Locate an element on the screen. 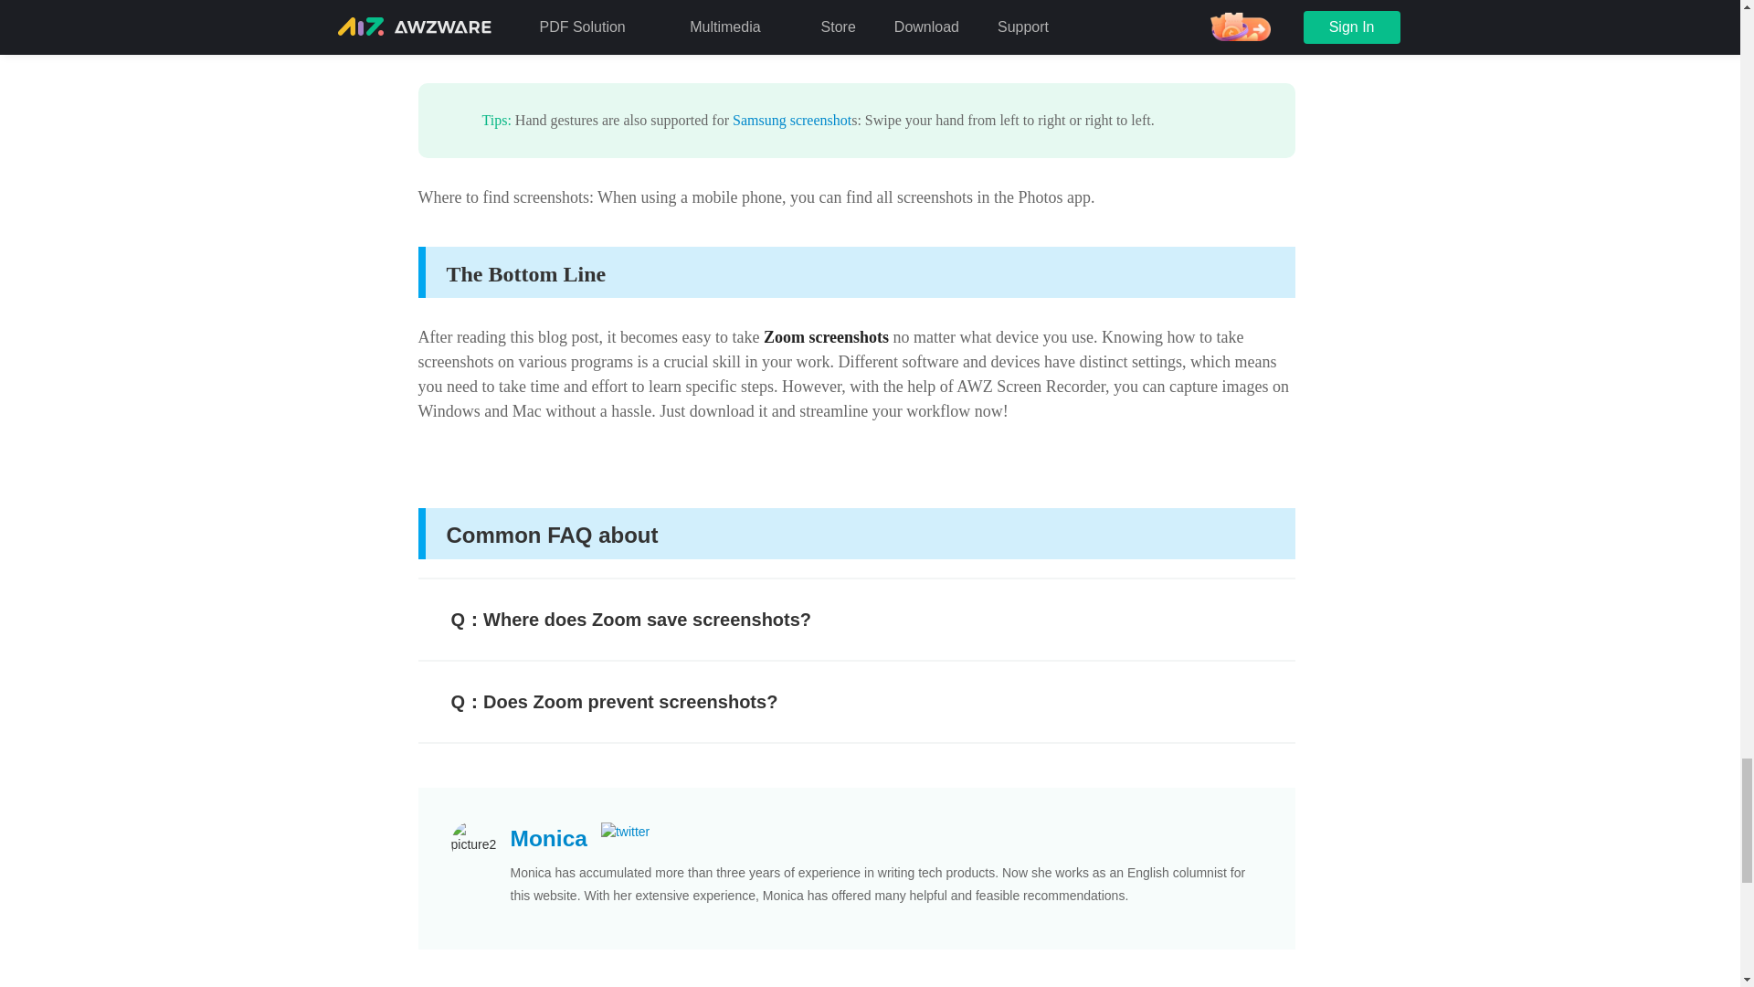 The height and width of the screenshot is (987, 1754). Monica is located at coordinates (548, 837).